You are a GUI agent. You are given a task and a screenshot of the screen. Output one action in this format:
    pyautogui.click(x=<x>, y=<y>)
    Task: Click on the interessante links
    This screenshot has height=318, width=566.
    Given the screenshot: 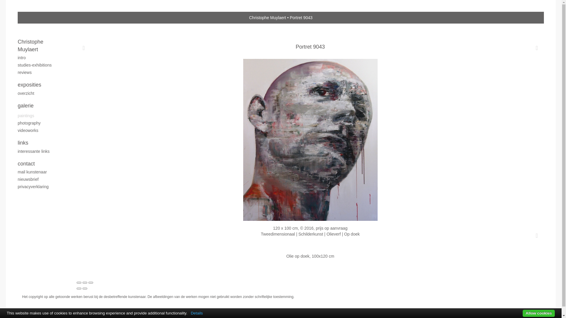 What is the action you would take?
    pyautogui.click(x=41, y=151)
    